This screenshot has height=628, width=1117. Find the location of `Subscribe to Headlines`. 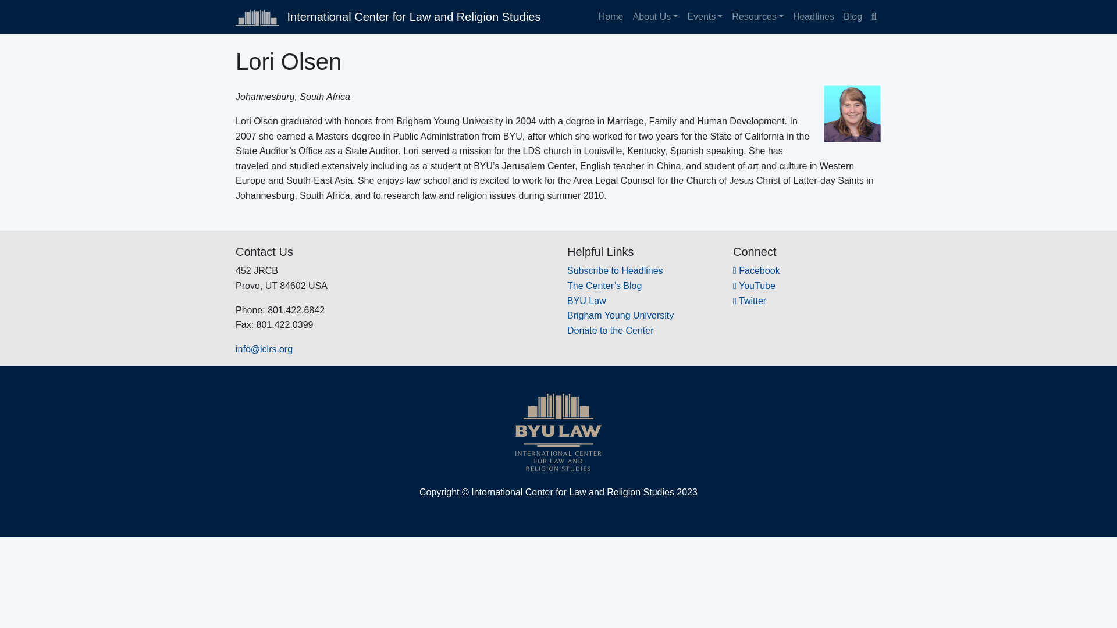

Subscribe to Headlines is located at coordinates (616, 270).